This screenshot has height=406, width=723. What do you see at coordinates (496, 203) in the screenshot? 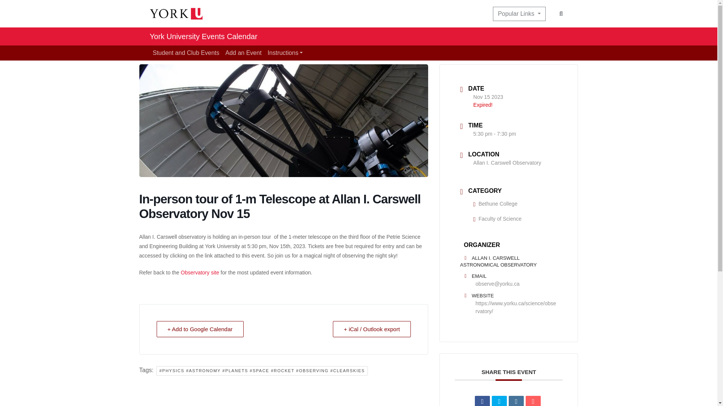
I see `Bethune College` at bounding box center [496, 203].